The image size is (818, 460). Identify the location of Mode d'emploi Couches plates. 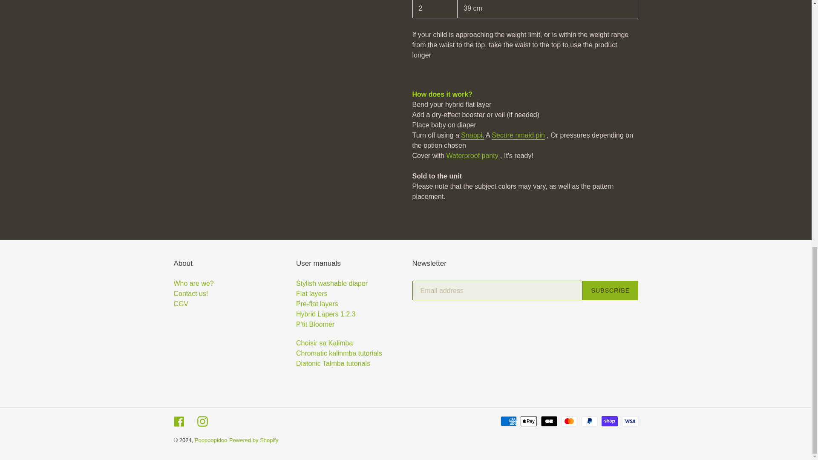
(312, 293).